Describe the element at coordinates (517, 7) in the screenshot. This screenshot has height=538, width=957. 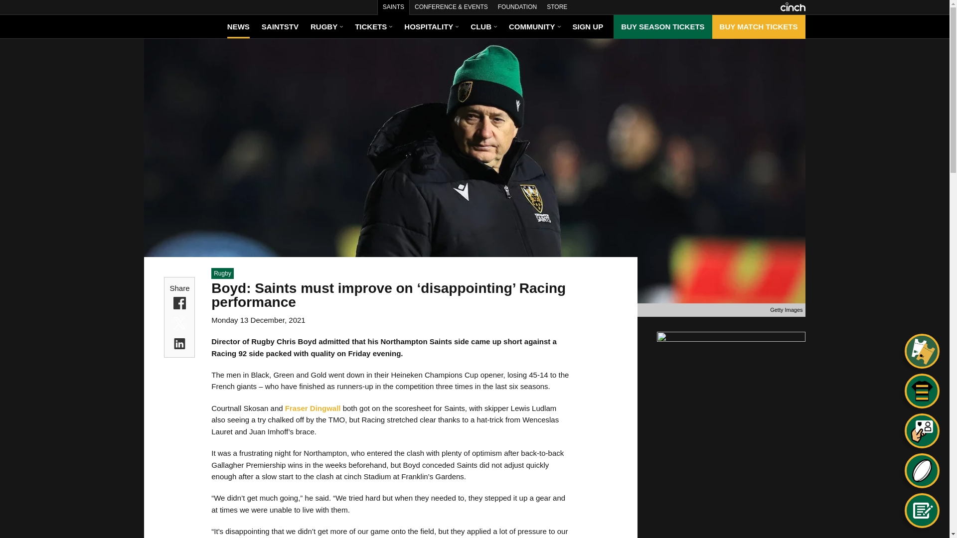
I see `FOUNDATION` at that location.